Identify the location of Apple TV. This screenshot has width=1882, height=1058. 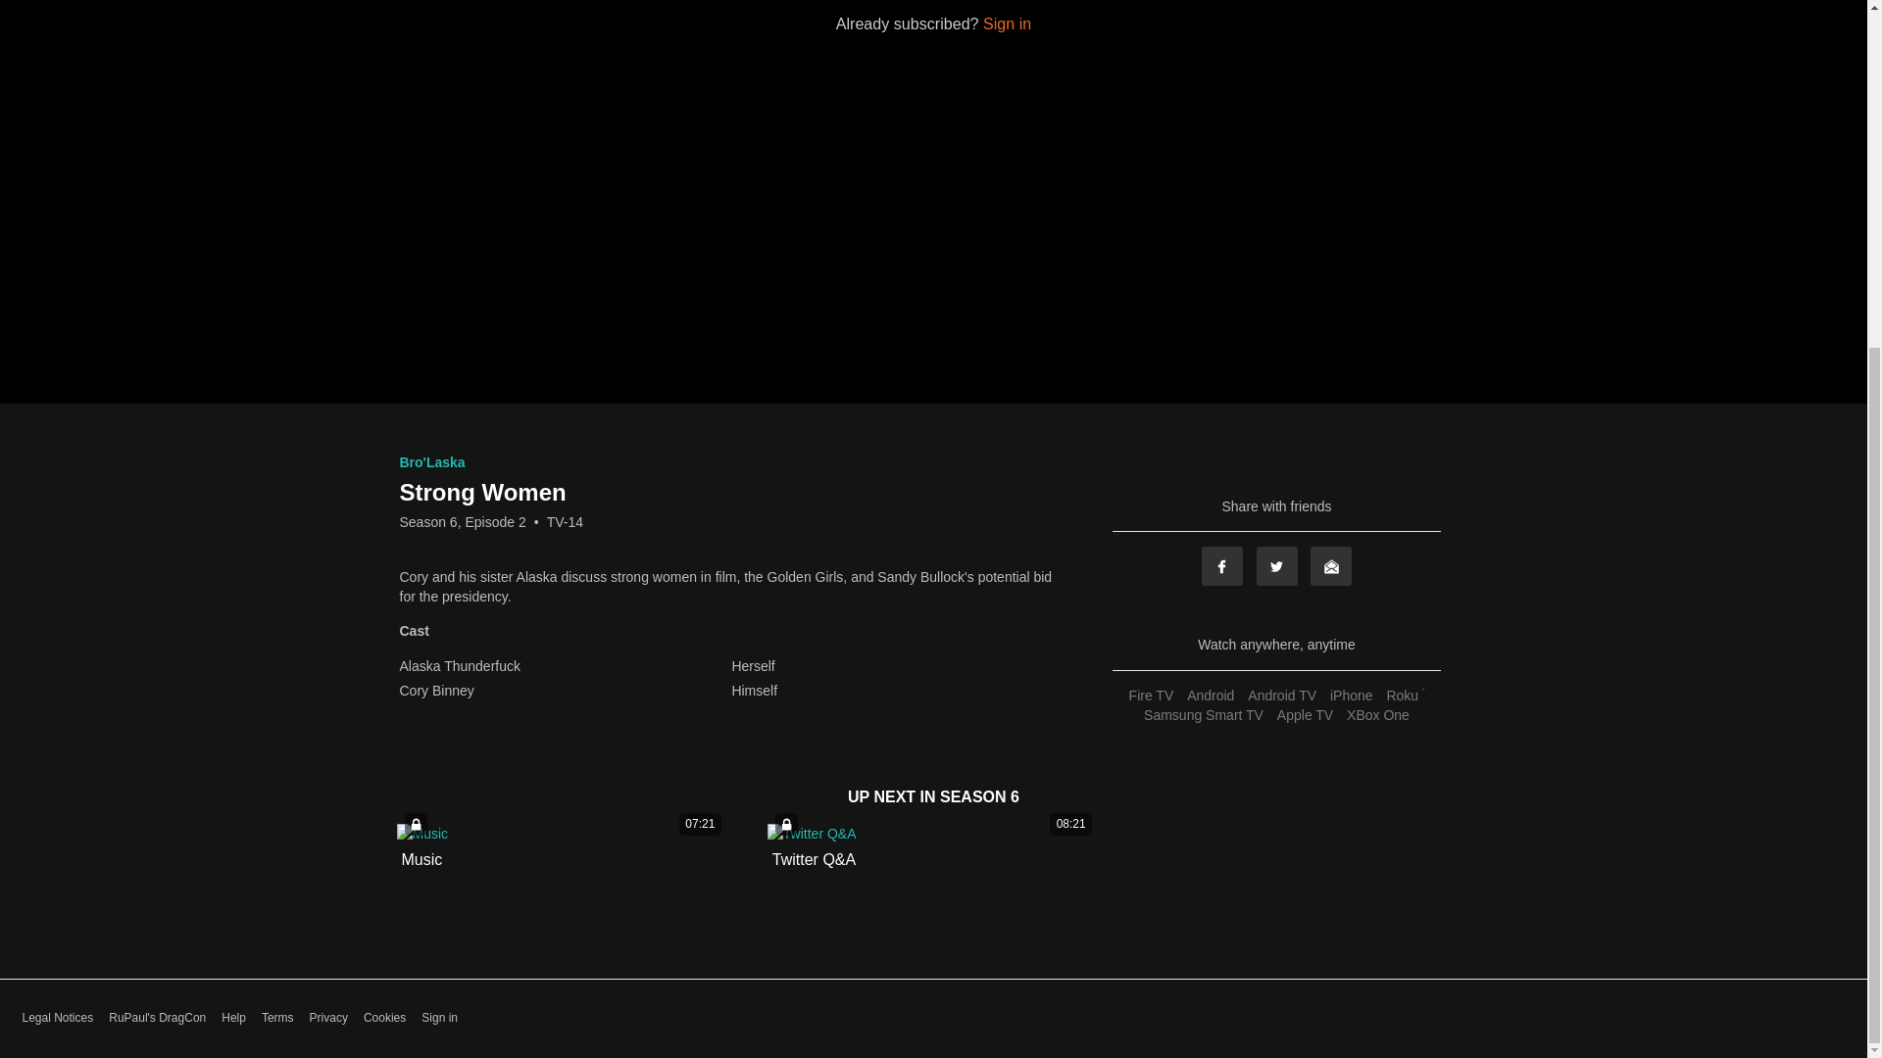
(1305, 715).